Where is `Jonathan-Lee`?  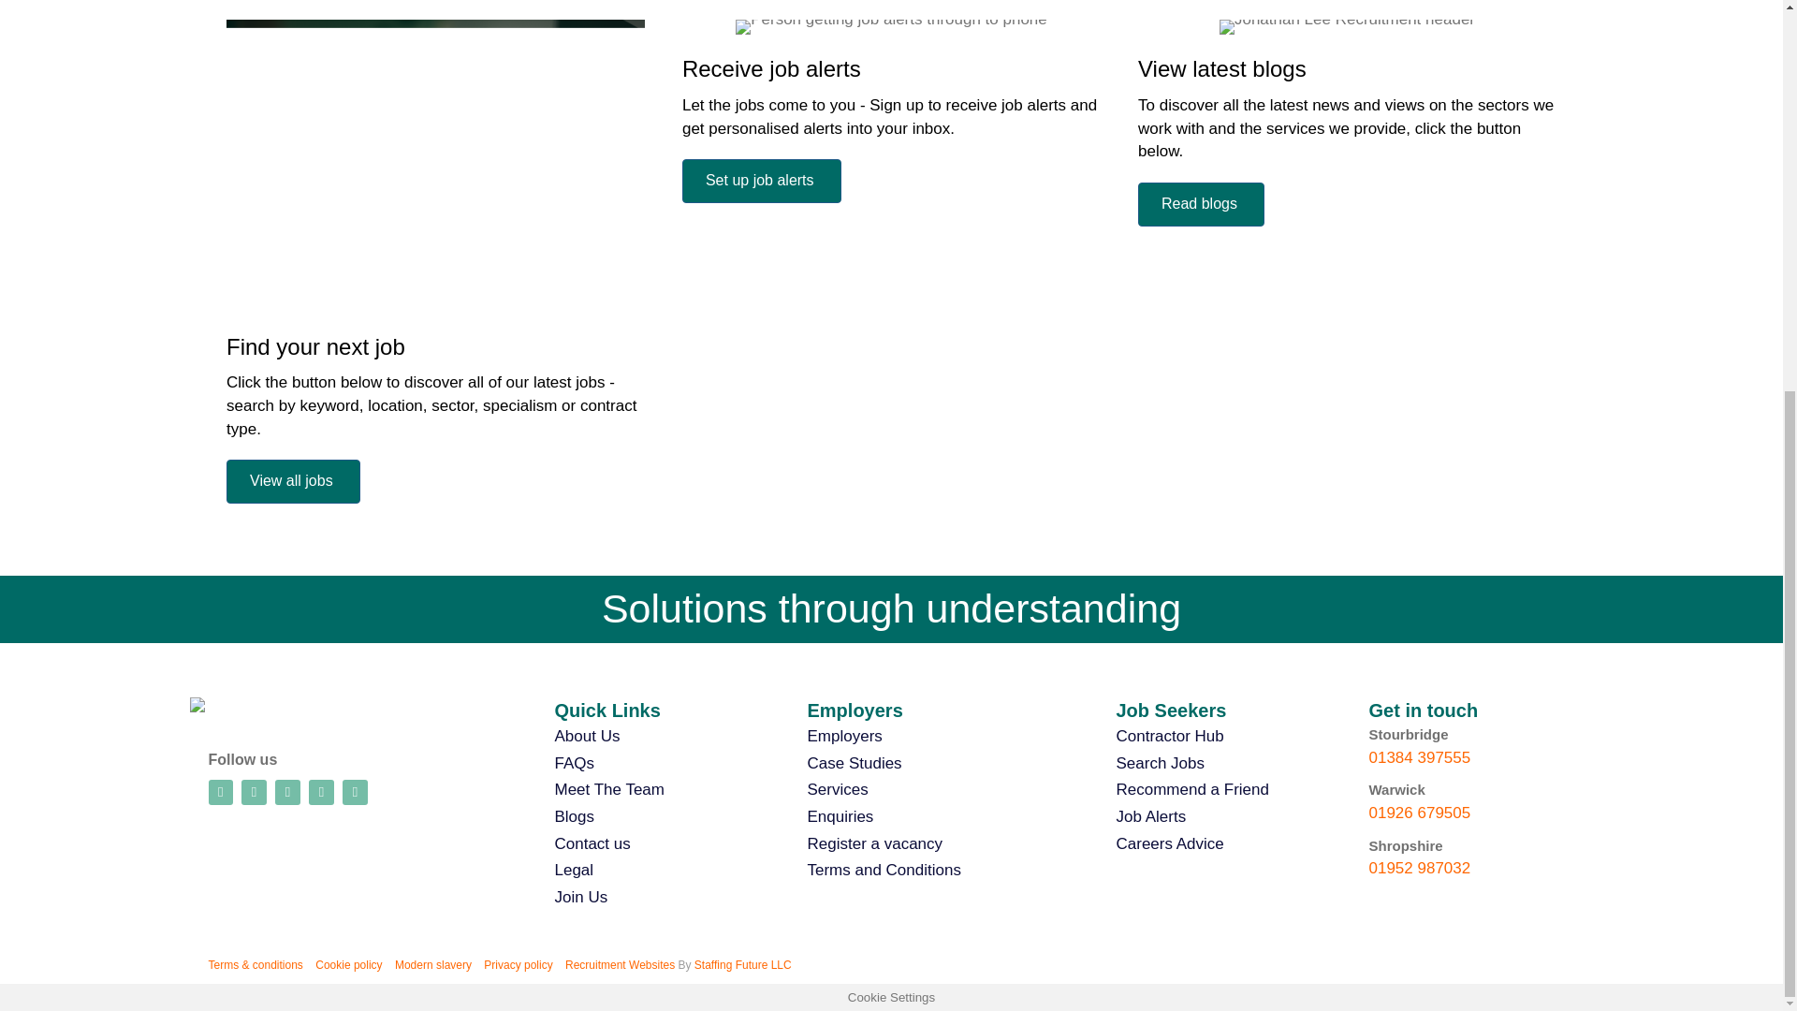
Jonathan-Lee is located at coordinates (261, 705).